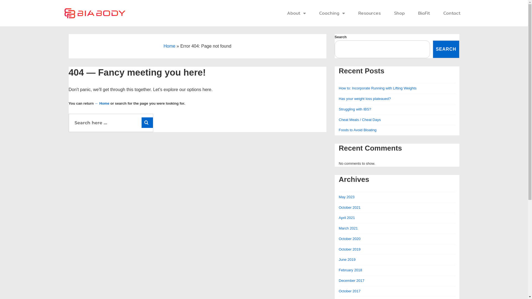 The width and height of the screenshot is (532, 299). Describe the element at coordinates (350, 239) in the screenshot. I see `October 2020` at that location.